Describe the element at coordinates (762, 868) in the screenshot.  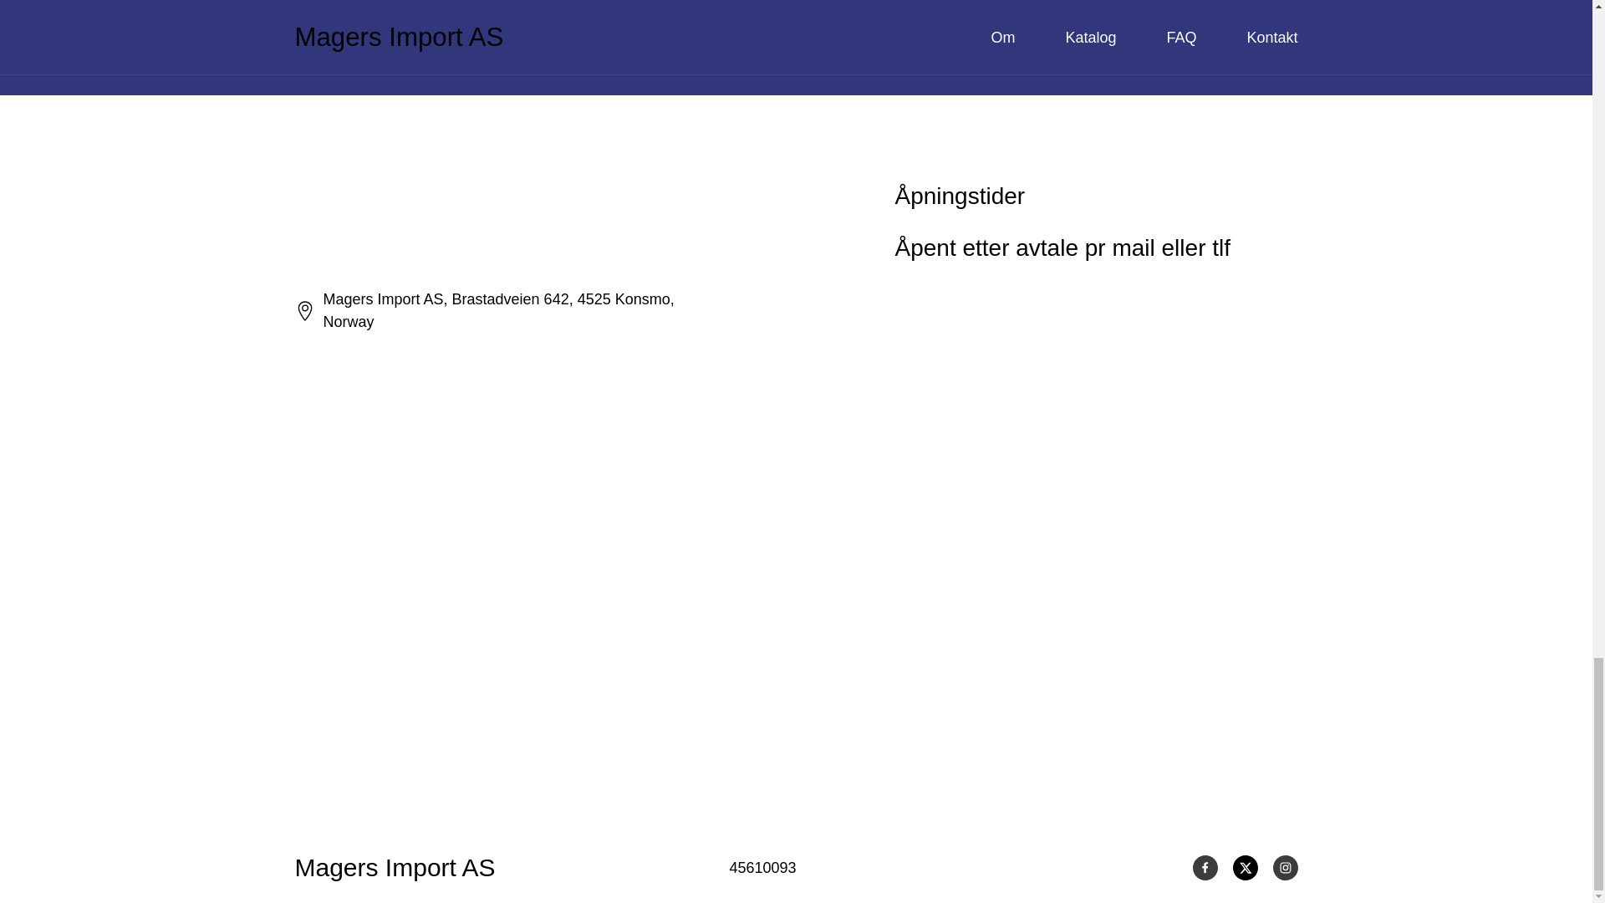
I see `45610093` at that location.